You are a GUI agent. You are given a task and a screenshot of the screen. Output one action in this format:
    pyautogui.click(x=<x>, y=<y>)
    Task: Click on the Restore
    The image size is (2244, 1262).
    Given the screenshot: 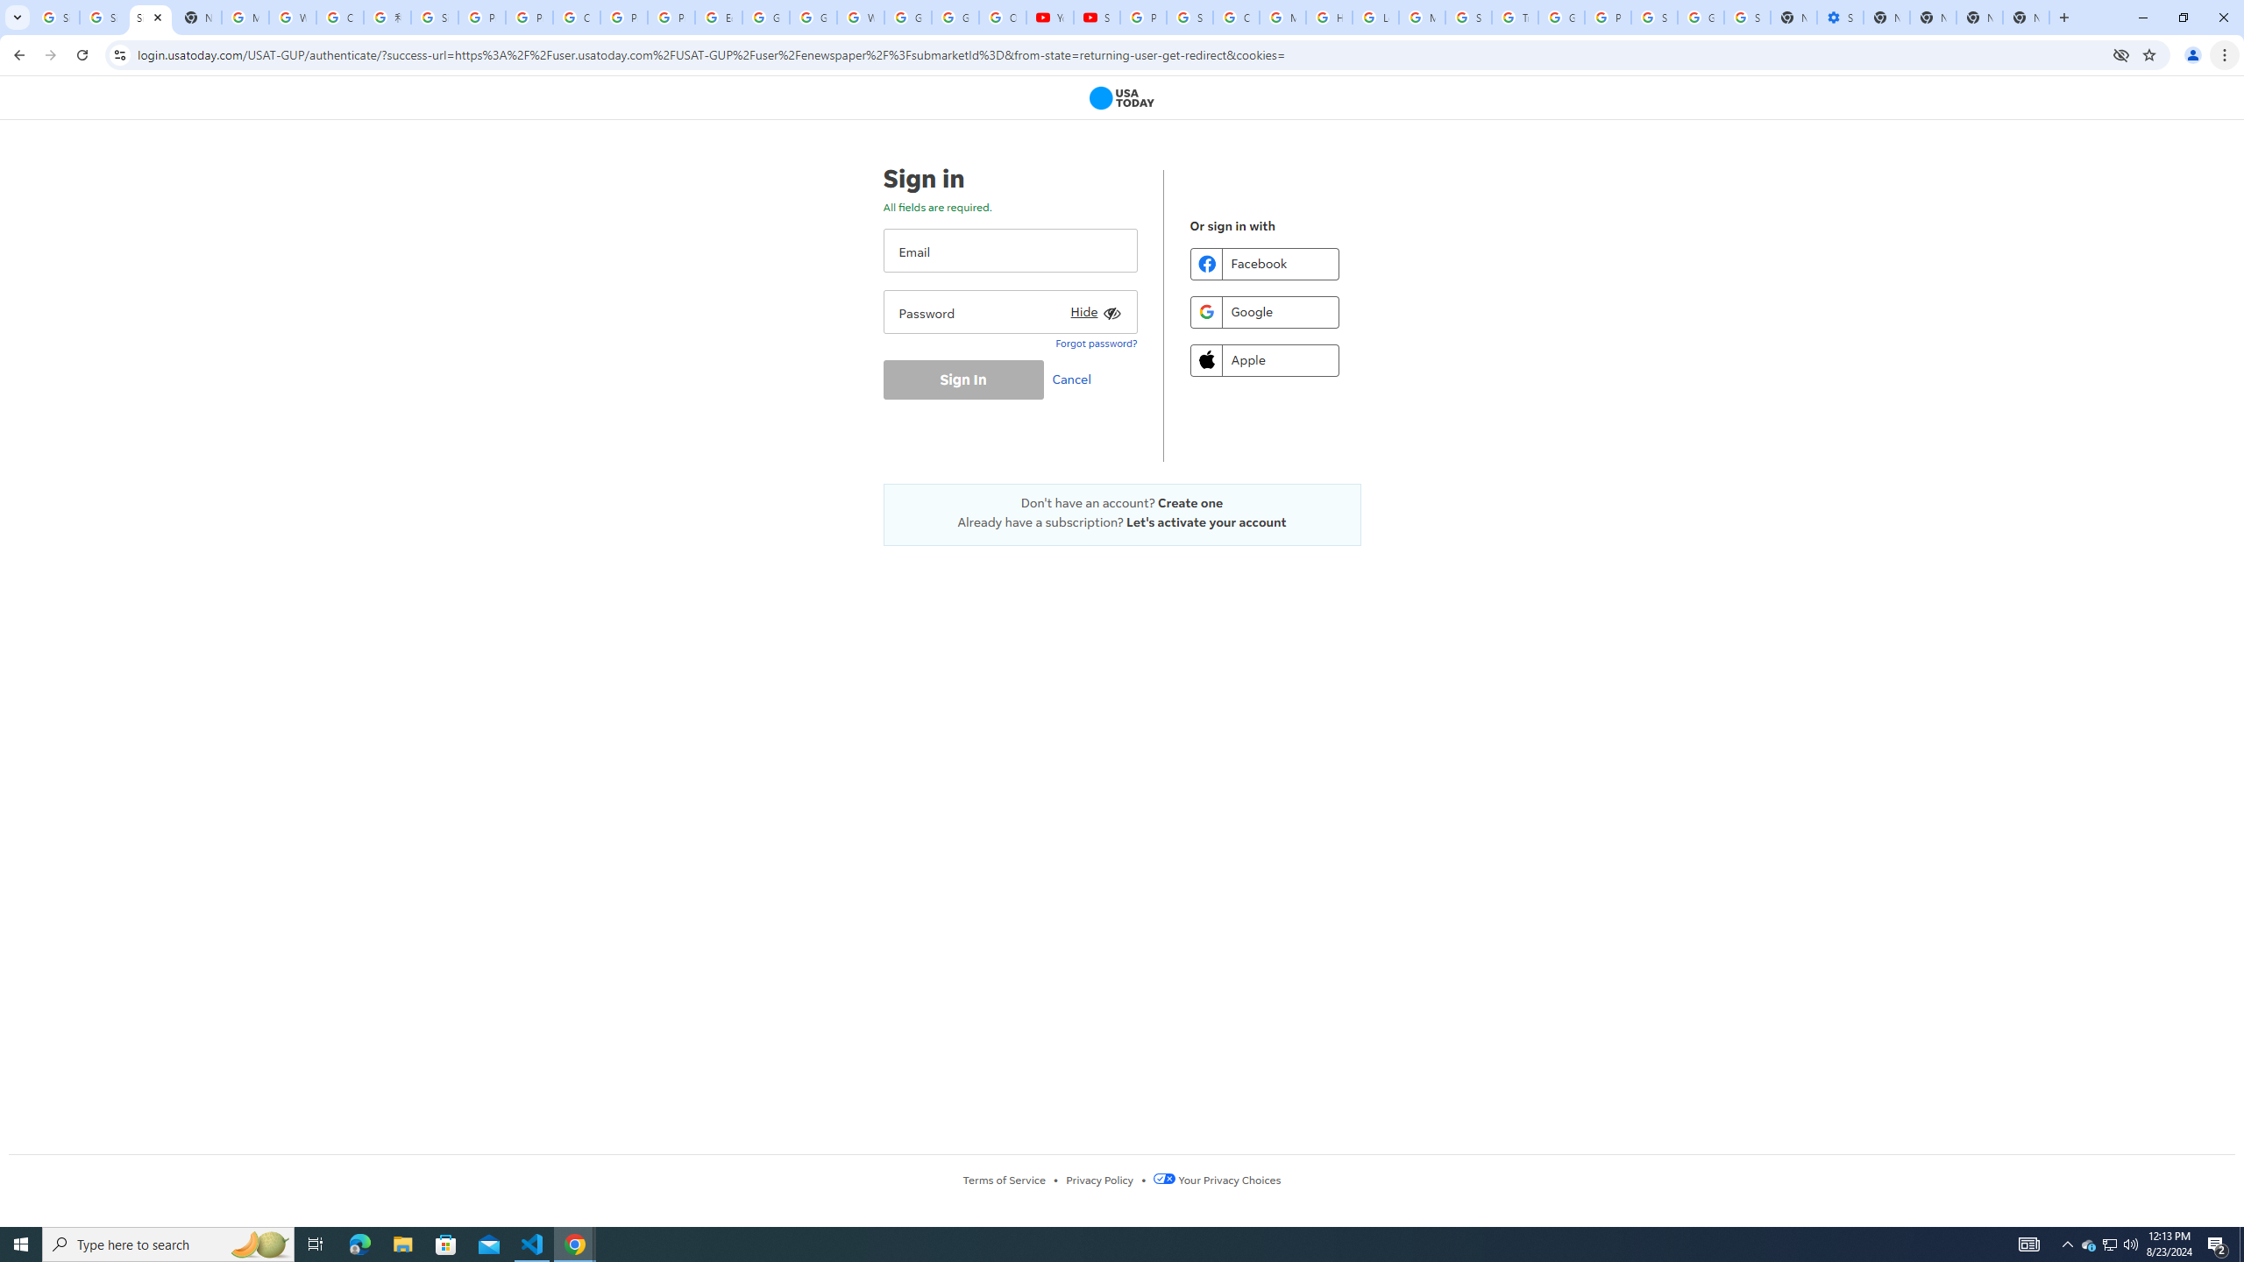 What is the action you would take?
    pyautogui.click(x=2183, y=18)
    